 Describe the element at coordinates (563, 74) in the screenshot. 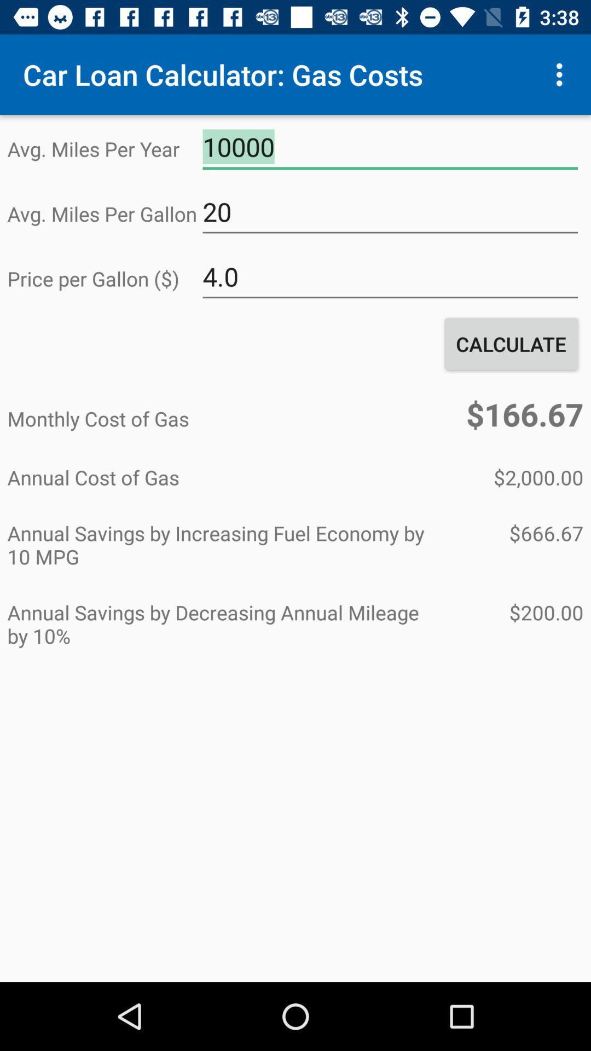

I see `press item next to the car loan calculator icon` at that location.